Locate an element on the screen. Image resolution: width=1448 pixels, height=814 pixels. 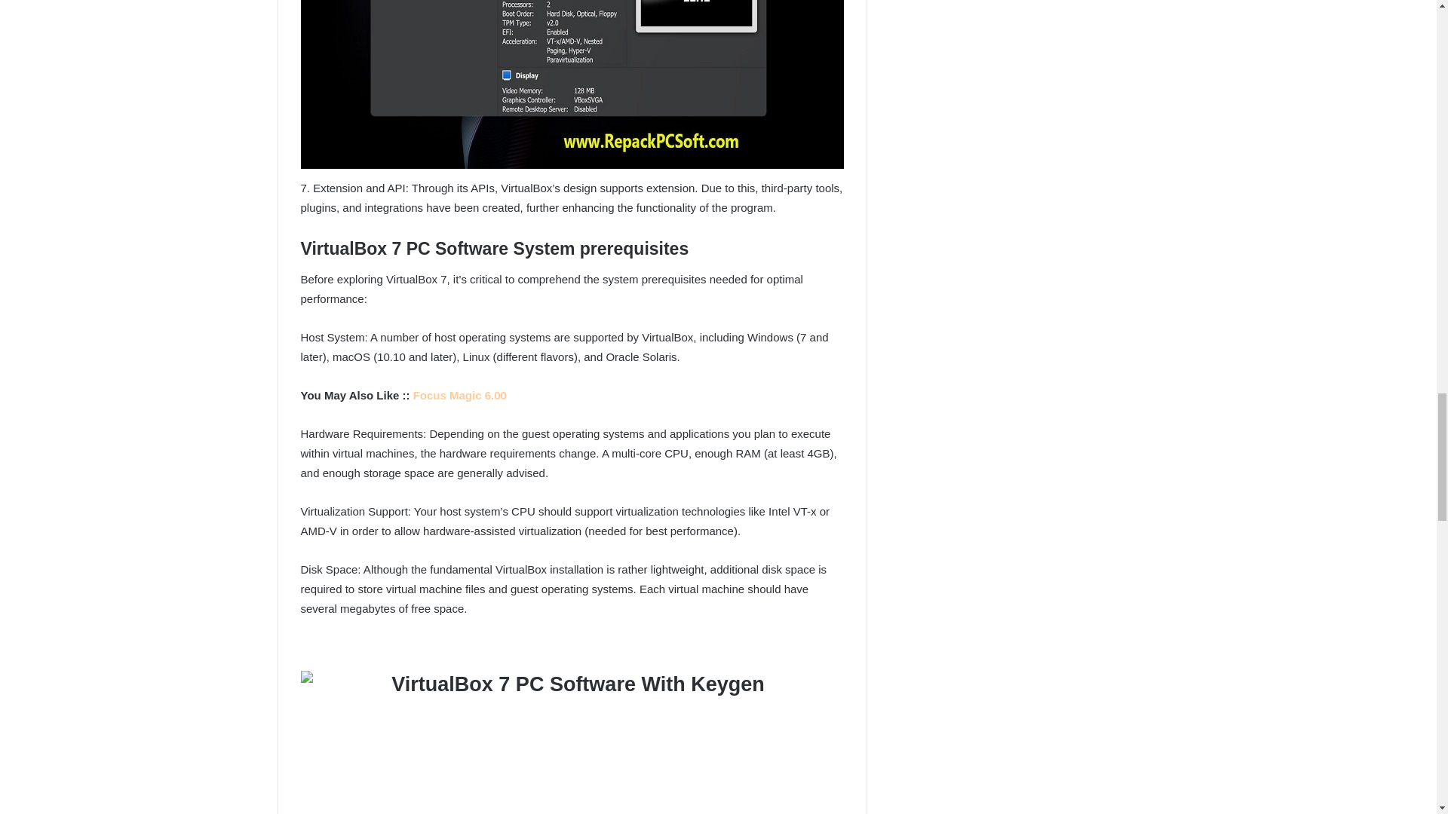
VirtualBox 7 PC Software With Keygen is located at coordinates (571, 742).